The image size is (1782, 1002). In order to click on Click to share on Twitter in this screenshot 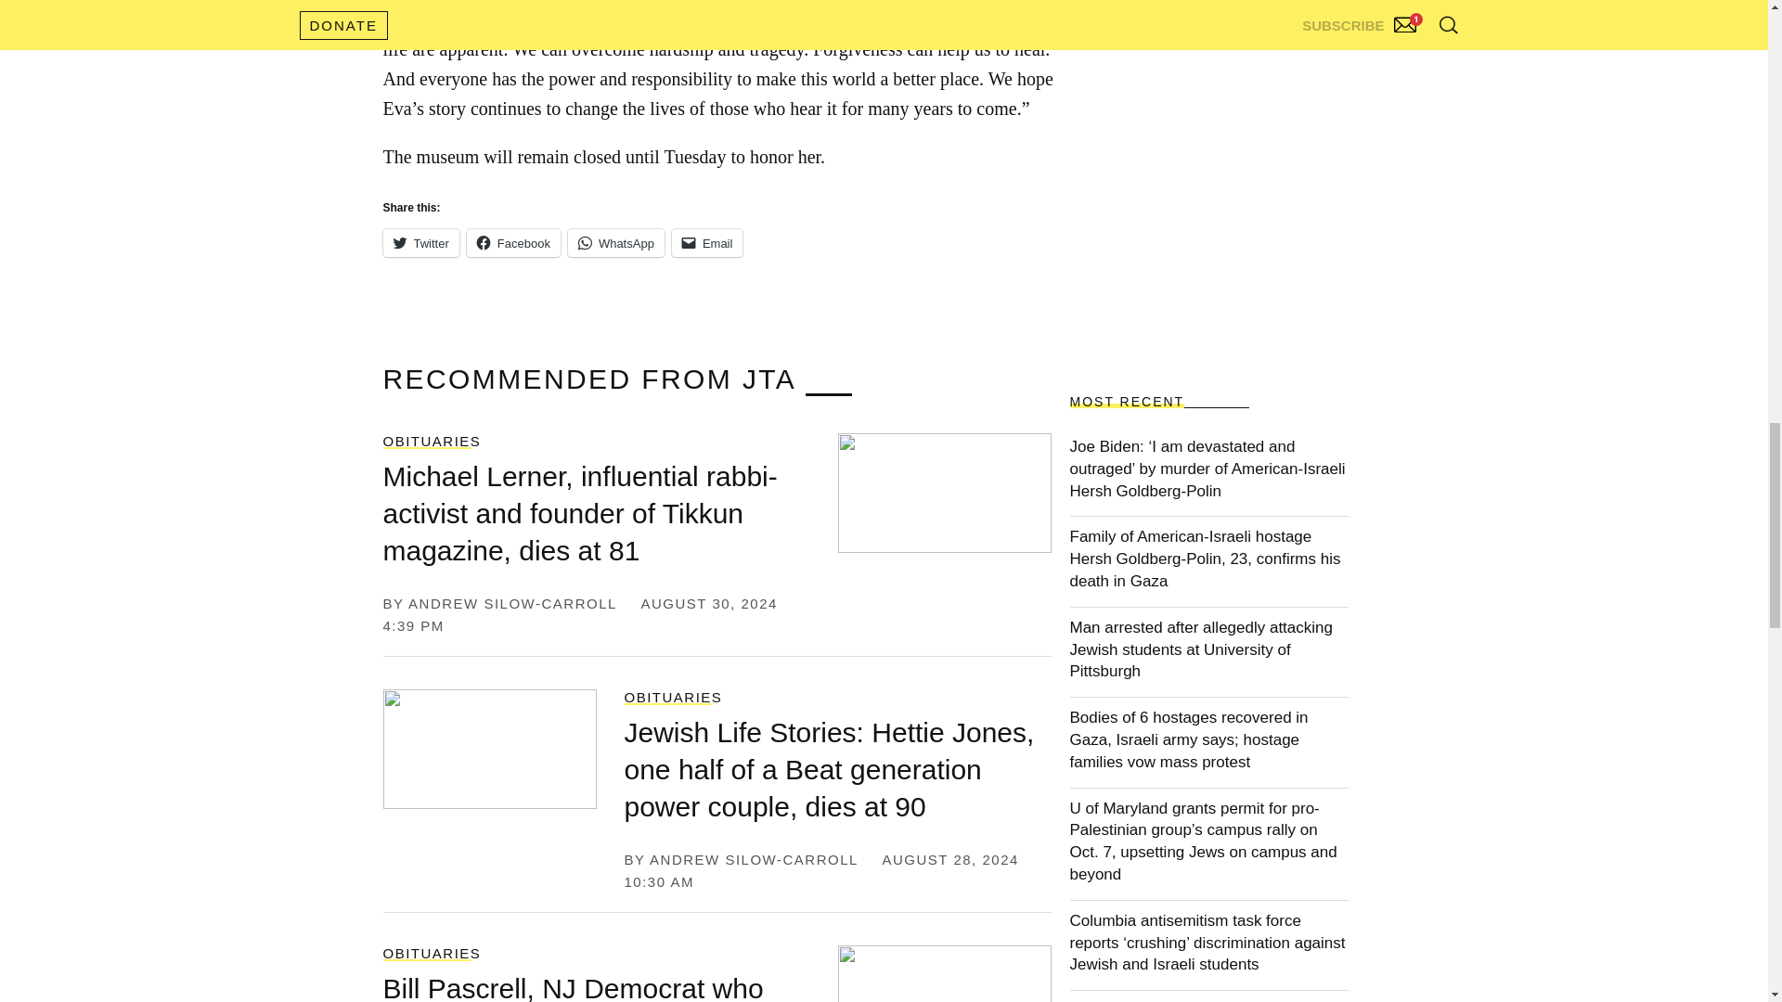, I will do `click(420, 243)`.